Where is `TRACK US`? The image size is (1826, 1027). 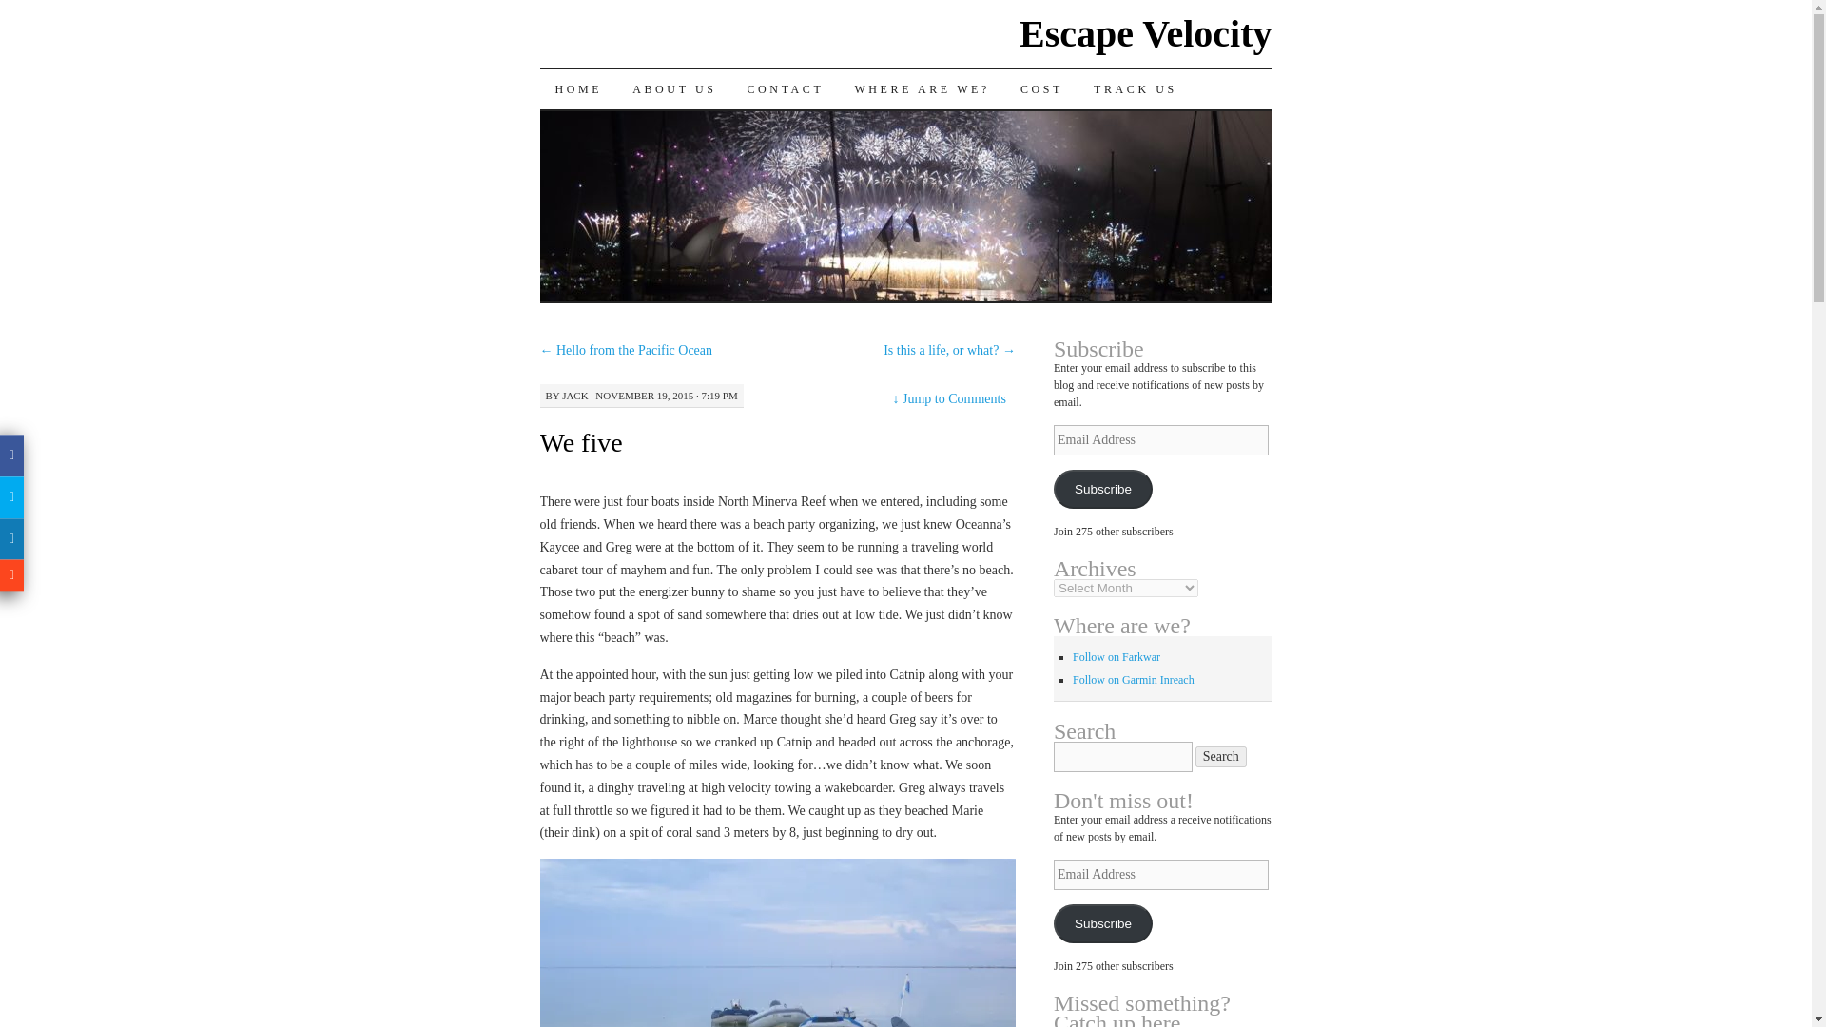 TRACK US is located at coordinates (1136, 89).